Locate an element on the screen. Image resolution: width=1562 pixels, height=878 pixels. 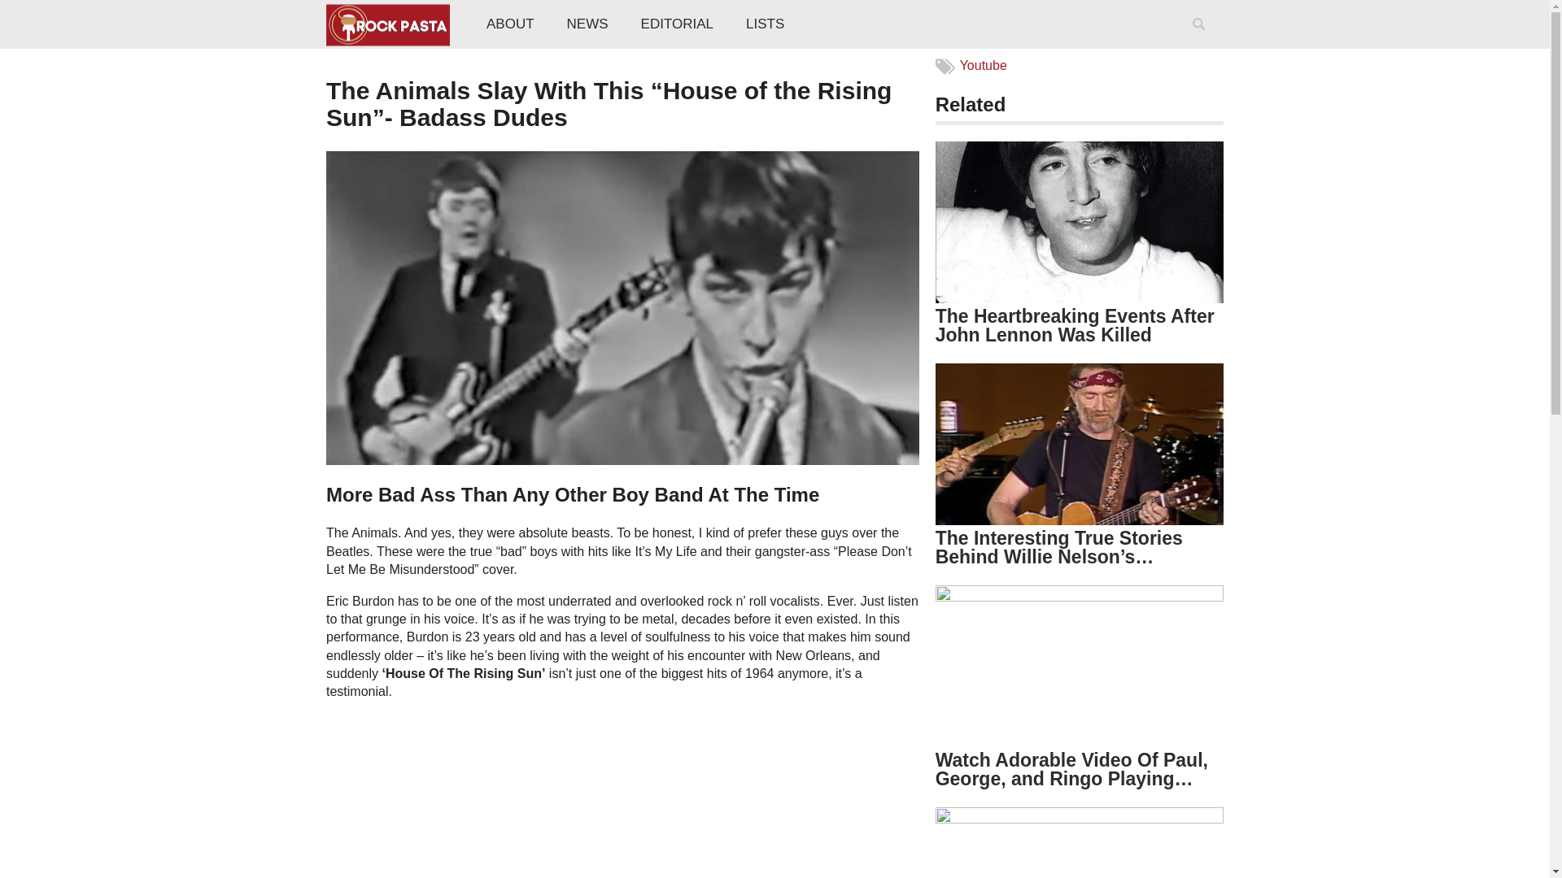
Search is located at coordinates (1202, 46).